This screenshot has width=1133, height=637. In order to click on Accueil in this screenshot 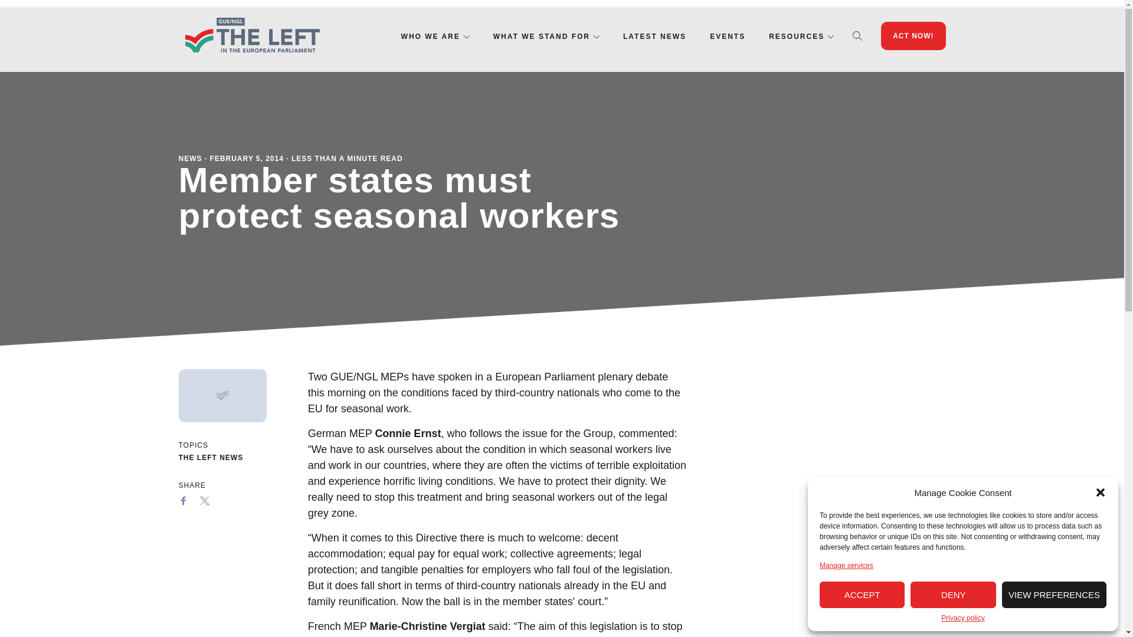, I will do `click(251, 35)`.